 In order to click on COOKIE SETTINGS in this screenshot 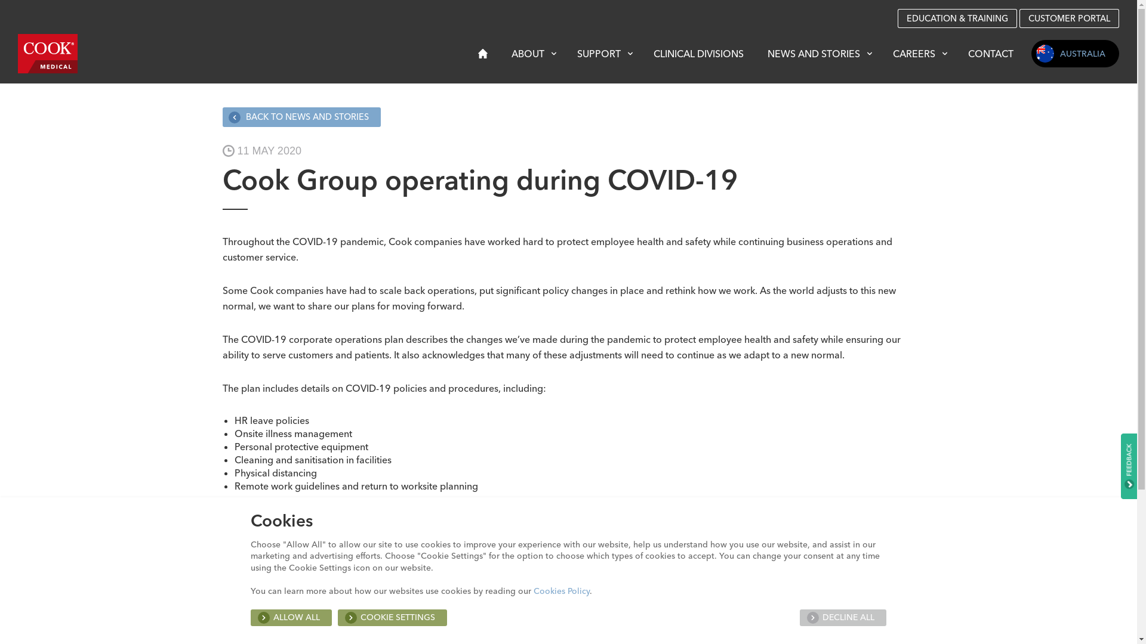, I will do `click(393, 618)`.